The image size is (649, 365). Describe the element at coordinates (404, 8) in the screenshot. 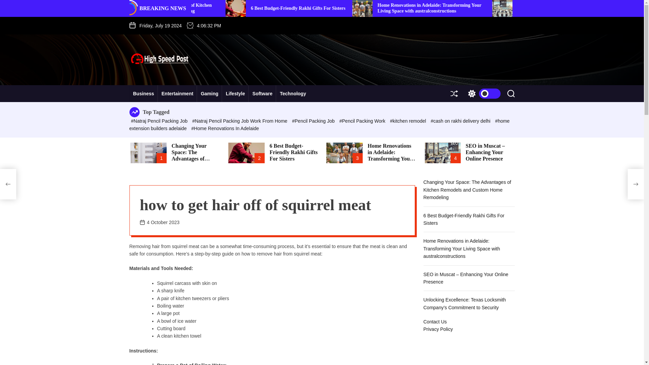

I see `6 Best Budget-Friendly Rakhi Gifts For Sisters` at that location.